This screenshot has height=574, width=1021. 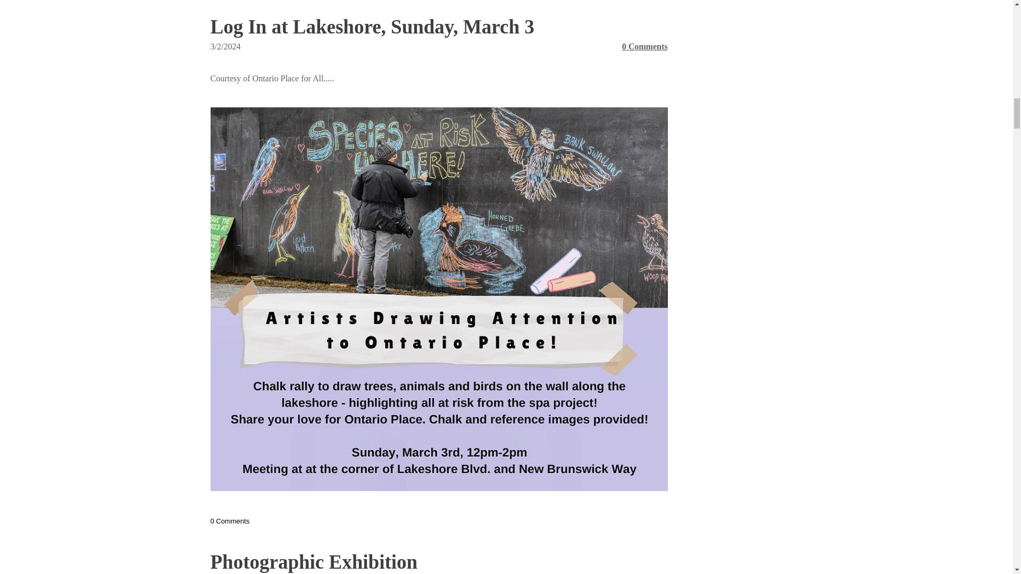 What do you see at coordinates (372, 27) in the screenshot?
I see `Log In at Lakeshore, Sunday, March 3` at bounding box center [372, 27].